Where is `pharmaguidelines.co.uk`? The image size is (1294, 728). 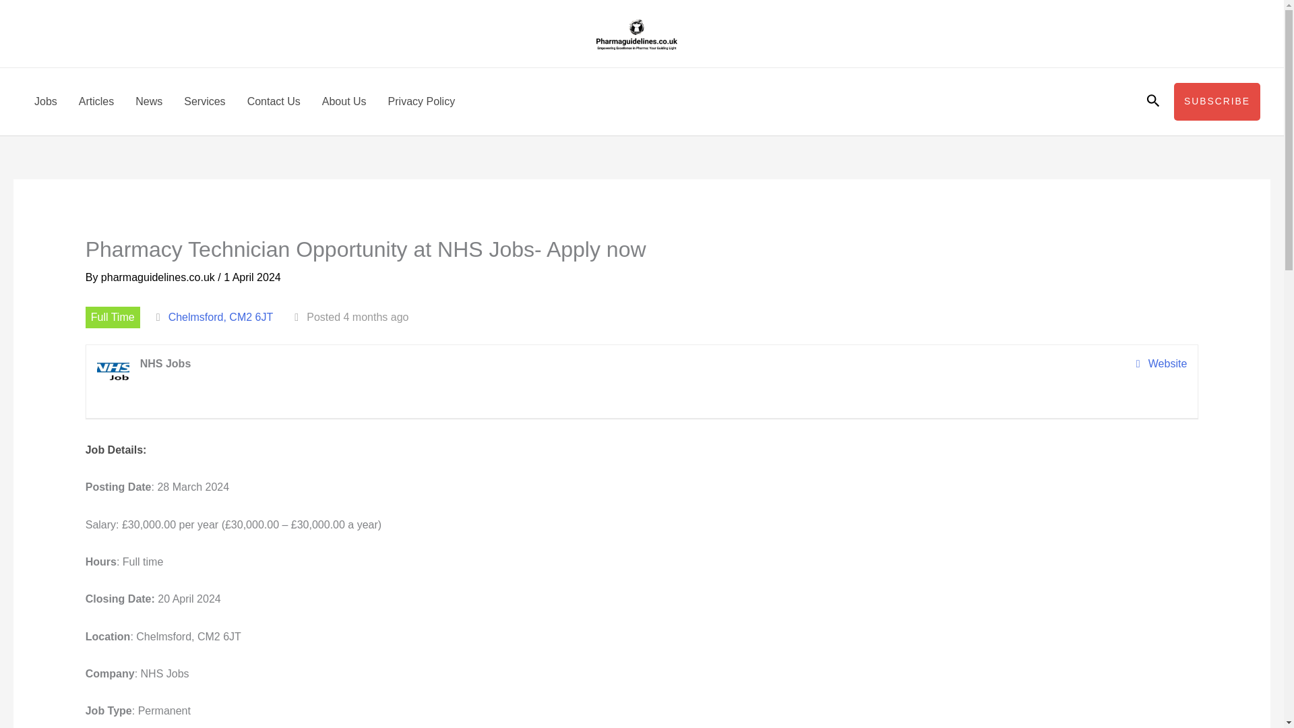 pharmaguidelines.co.uk is located at coordinates (159, 277).